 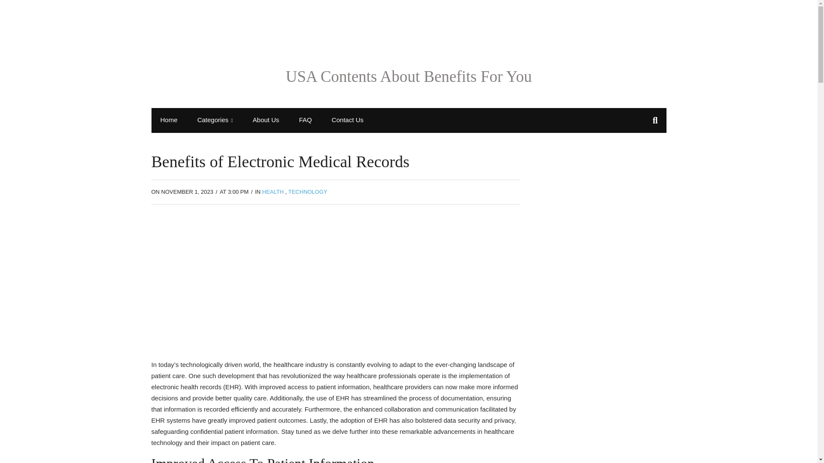 I want to click on TECHNOLOGY, so click(x=308, y=191).